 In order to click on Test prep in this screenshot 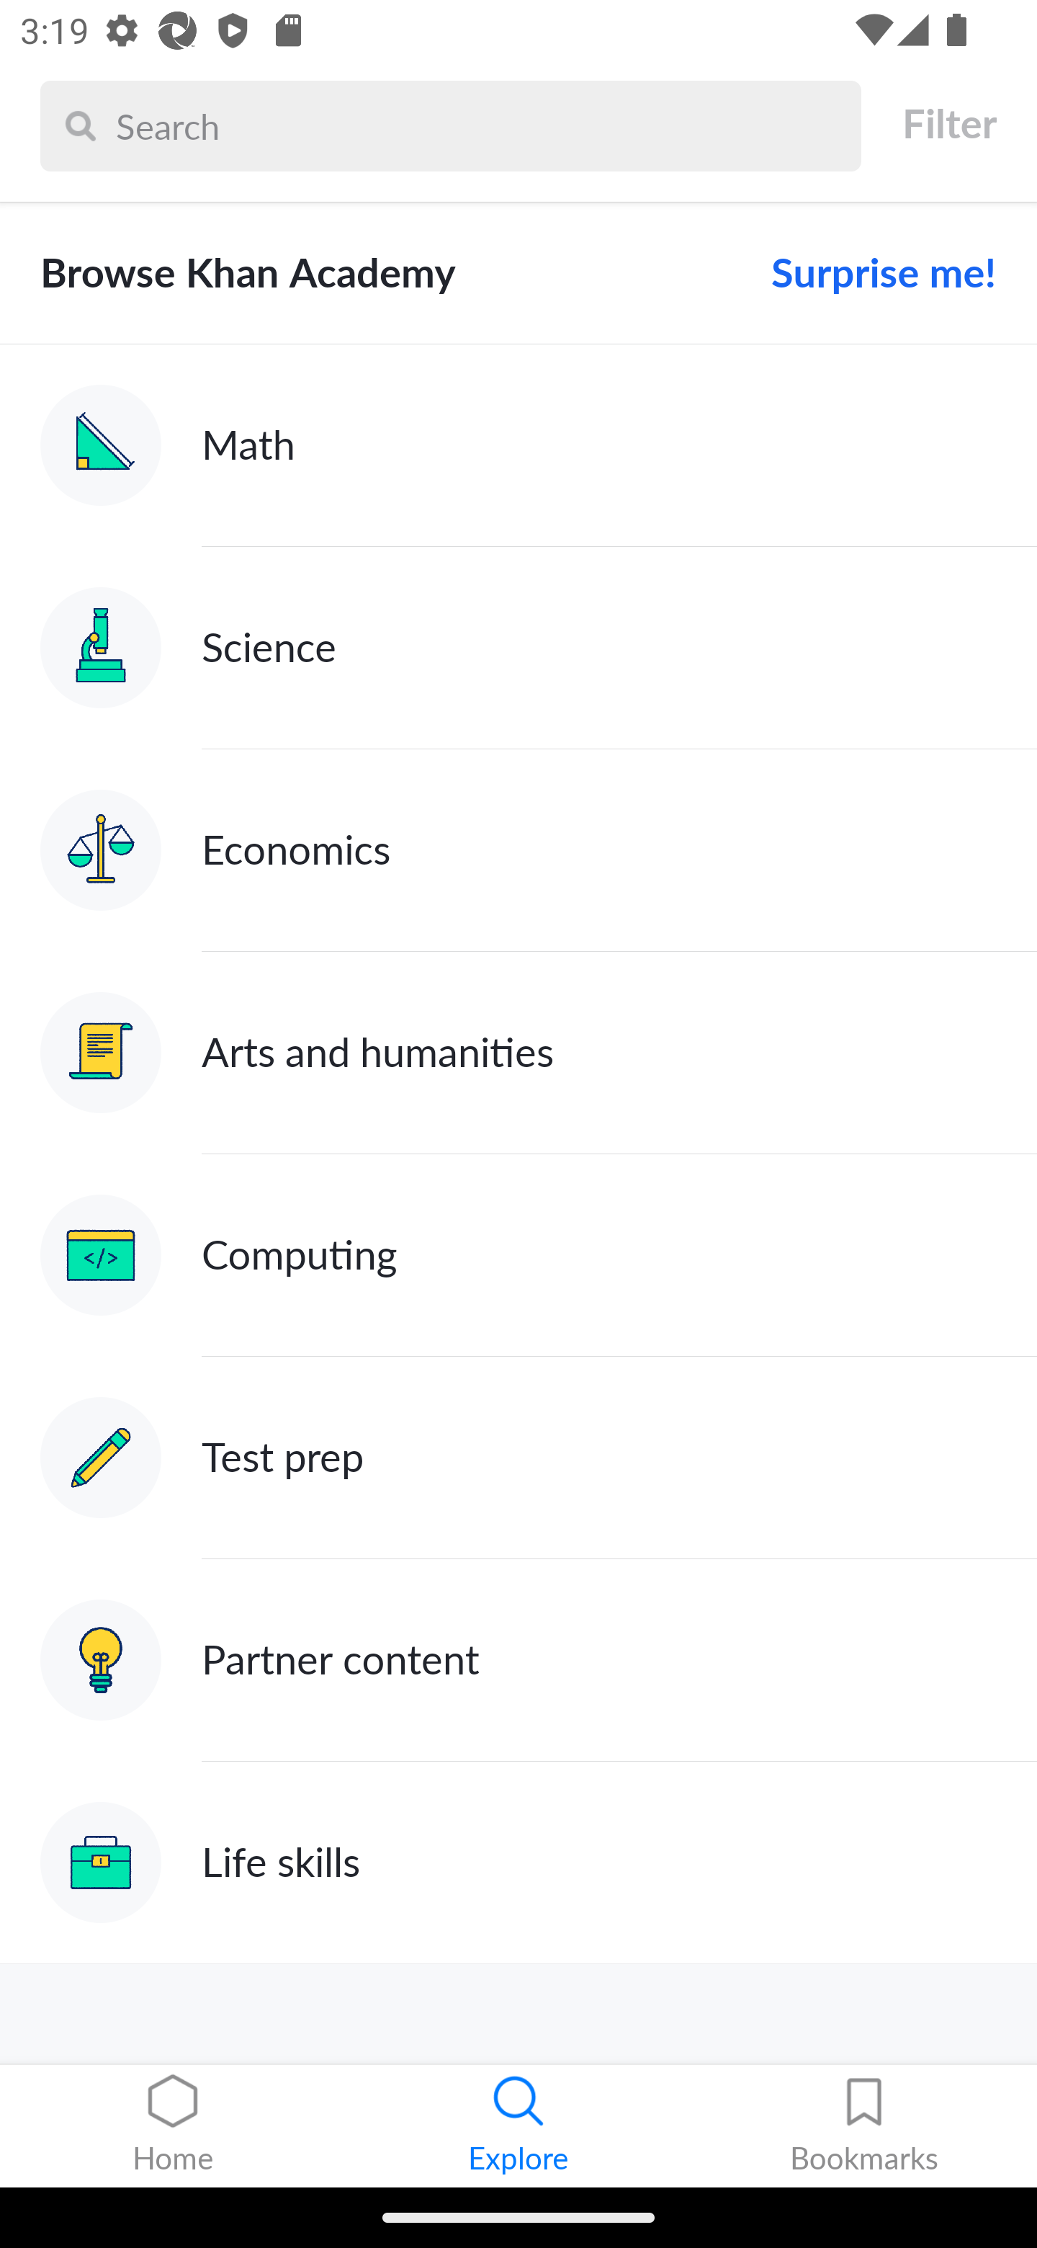, I will do `click(518, 1458)`.